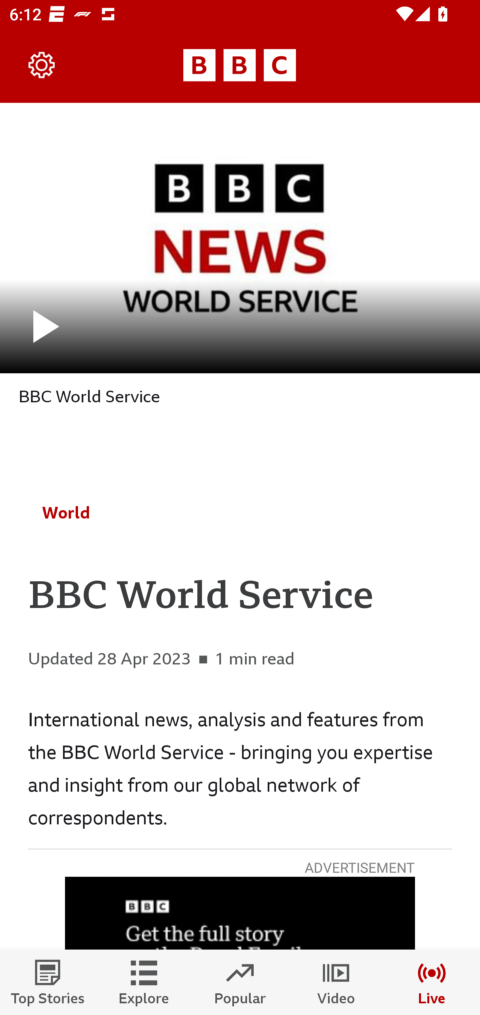 This screenshot has width=480, height=1015. What do you see at coordinates (66, 513) in the screenshot?
I see `World` at bounding box center [66, 513].